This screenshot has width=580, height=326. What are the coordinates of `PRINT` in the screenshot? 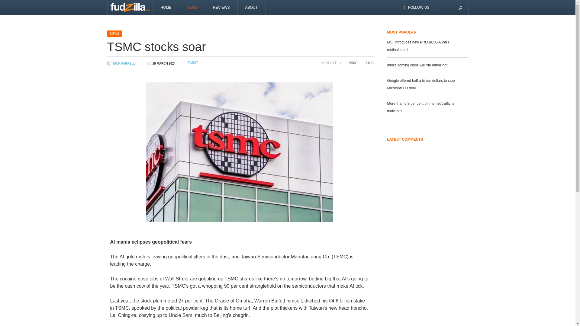 It's located at (352, 63).